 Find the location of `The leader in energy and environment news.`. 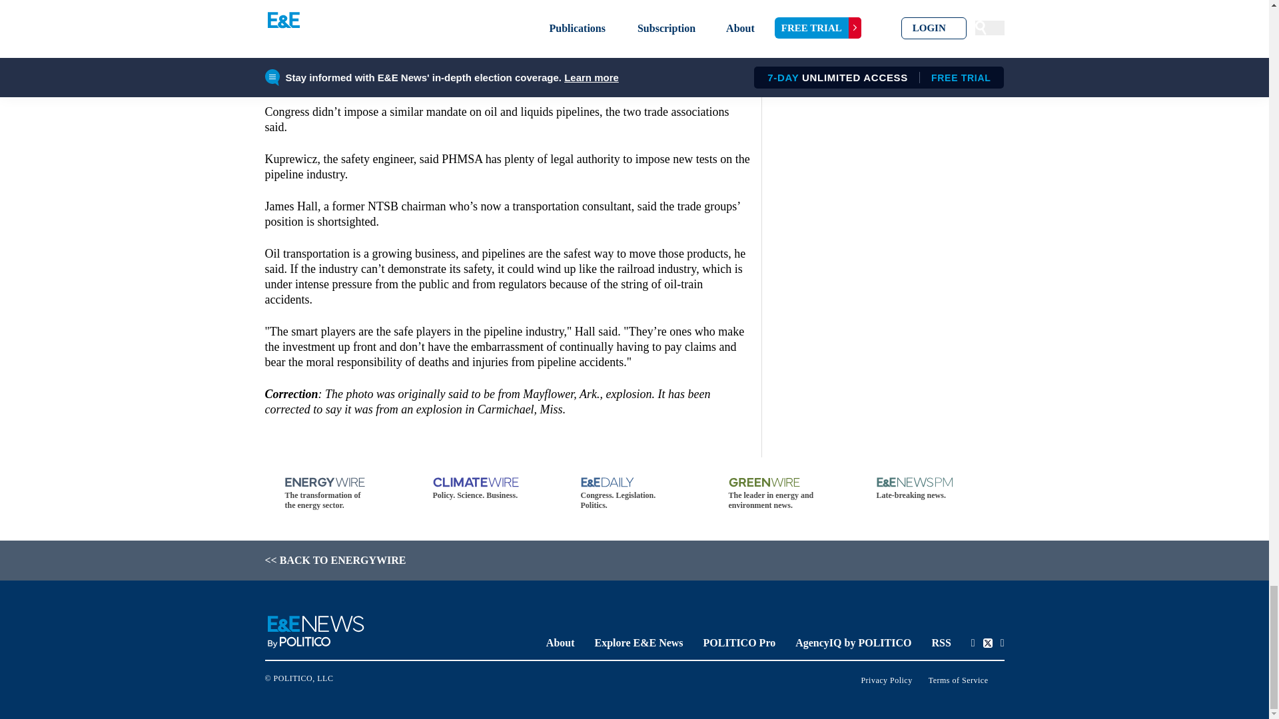

The leader in energy and environment news. is located at coordinates (782, 494).